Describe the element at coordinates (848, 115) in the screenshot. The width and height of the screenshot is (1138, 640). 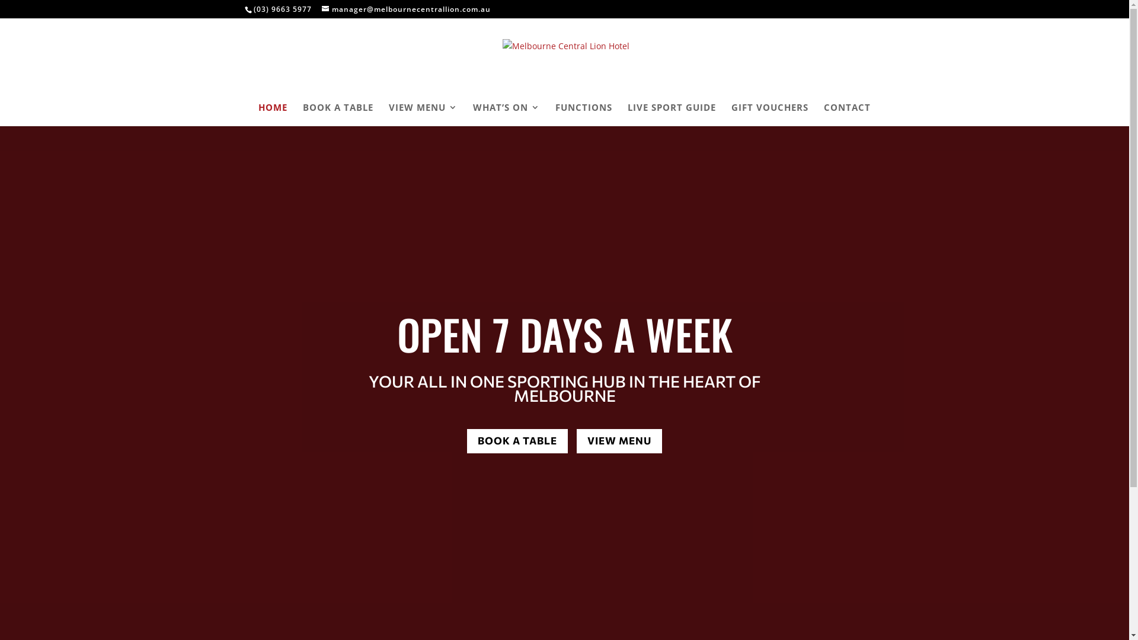
I see `CONTACT` at that location.